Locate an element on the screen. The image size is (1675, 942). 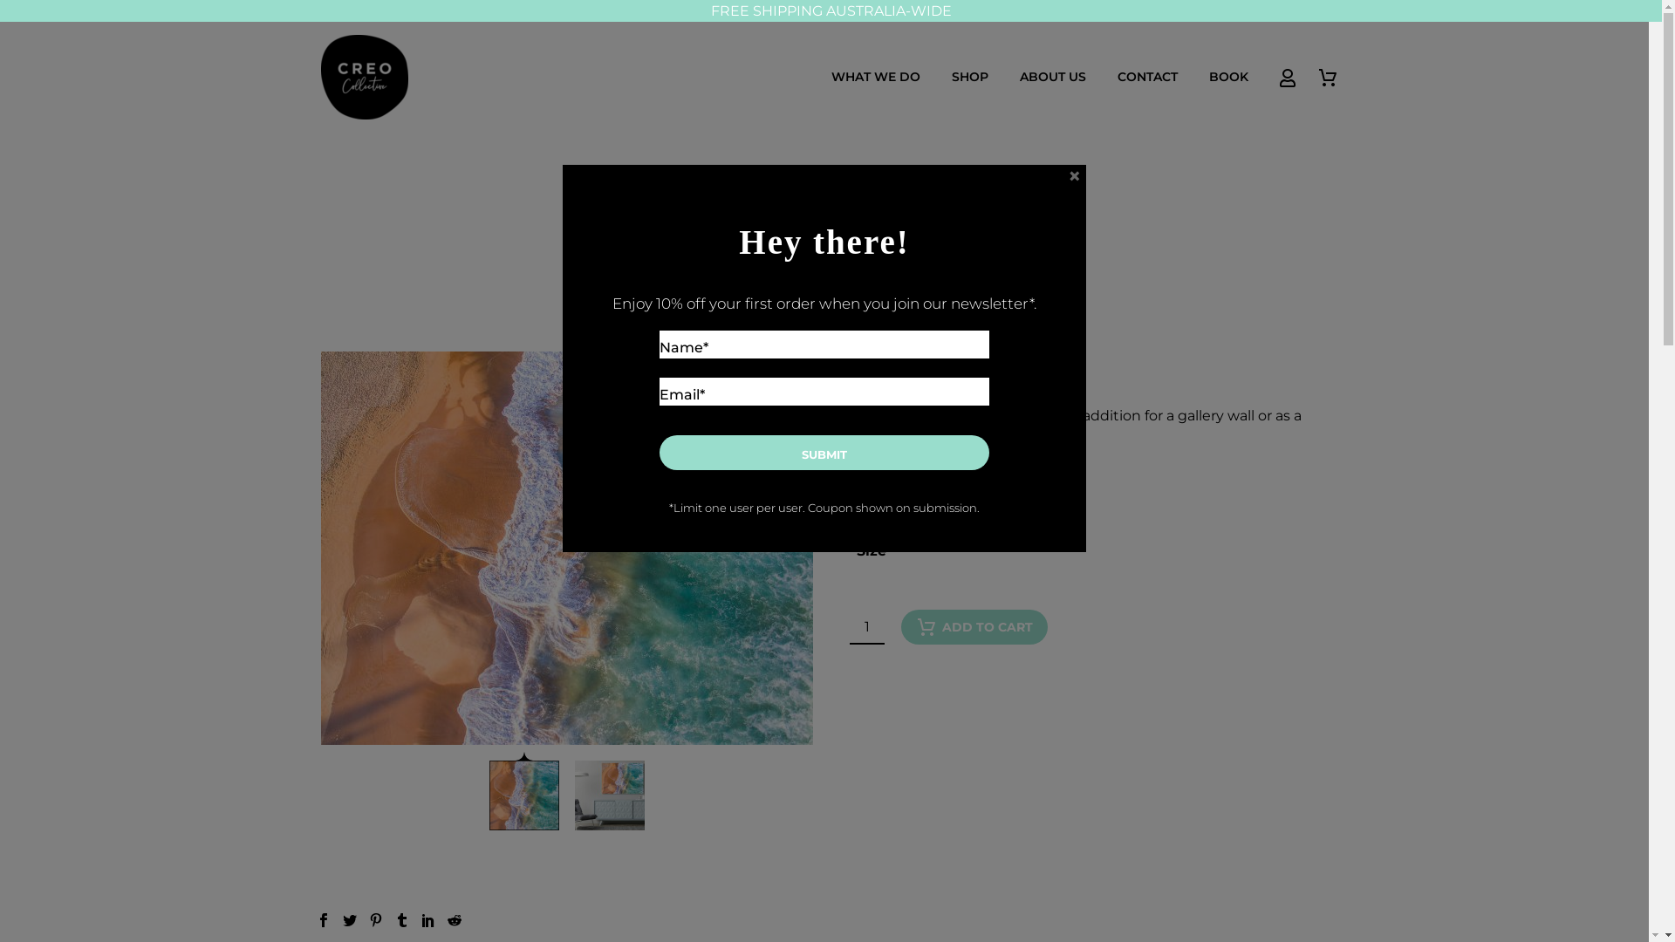
SHOP is located at coordinates (970, 77).